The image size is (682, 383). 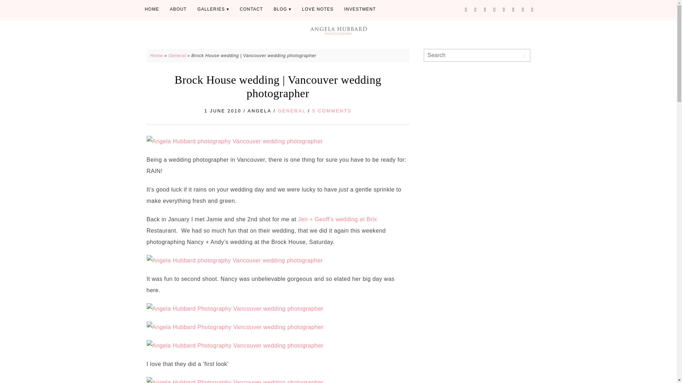 I want to click on Facebook, so click(x=476, y=10).